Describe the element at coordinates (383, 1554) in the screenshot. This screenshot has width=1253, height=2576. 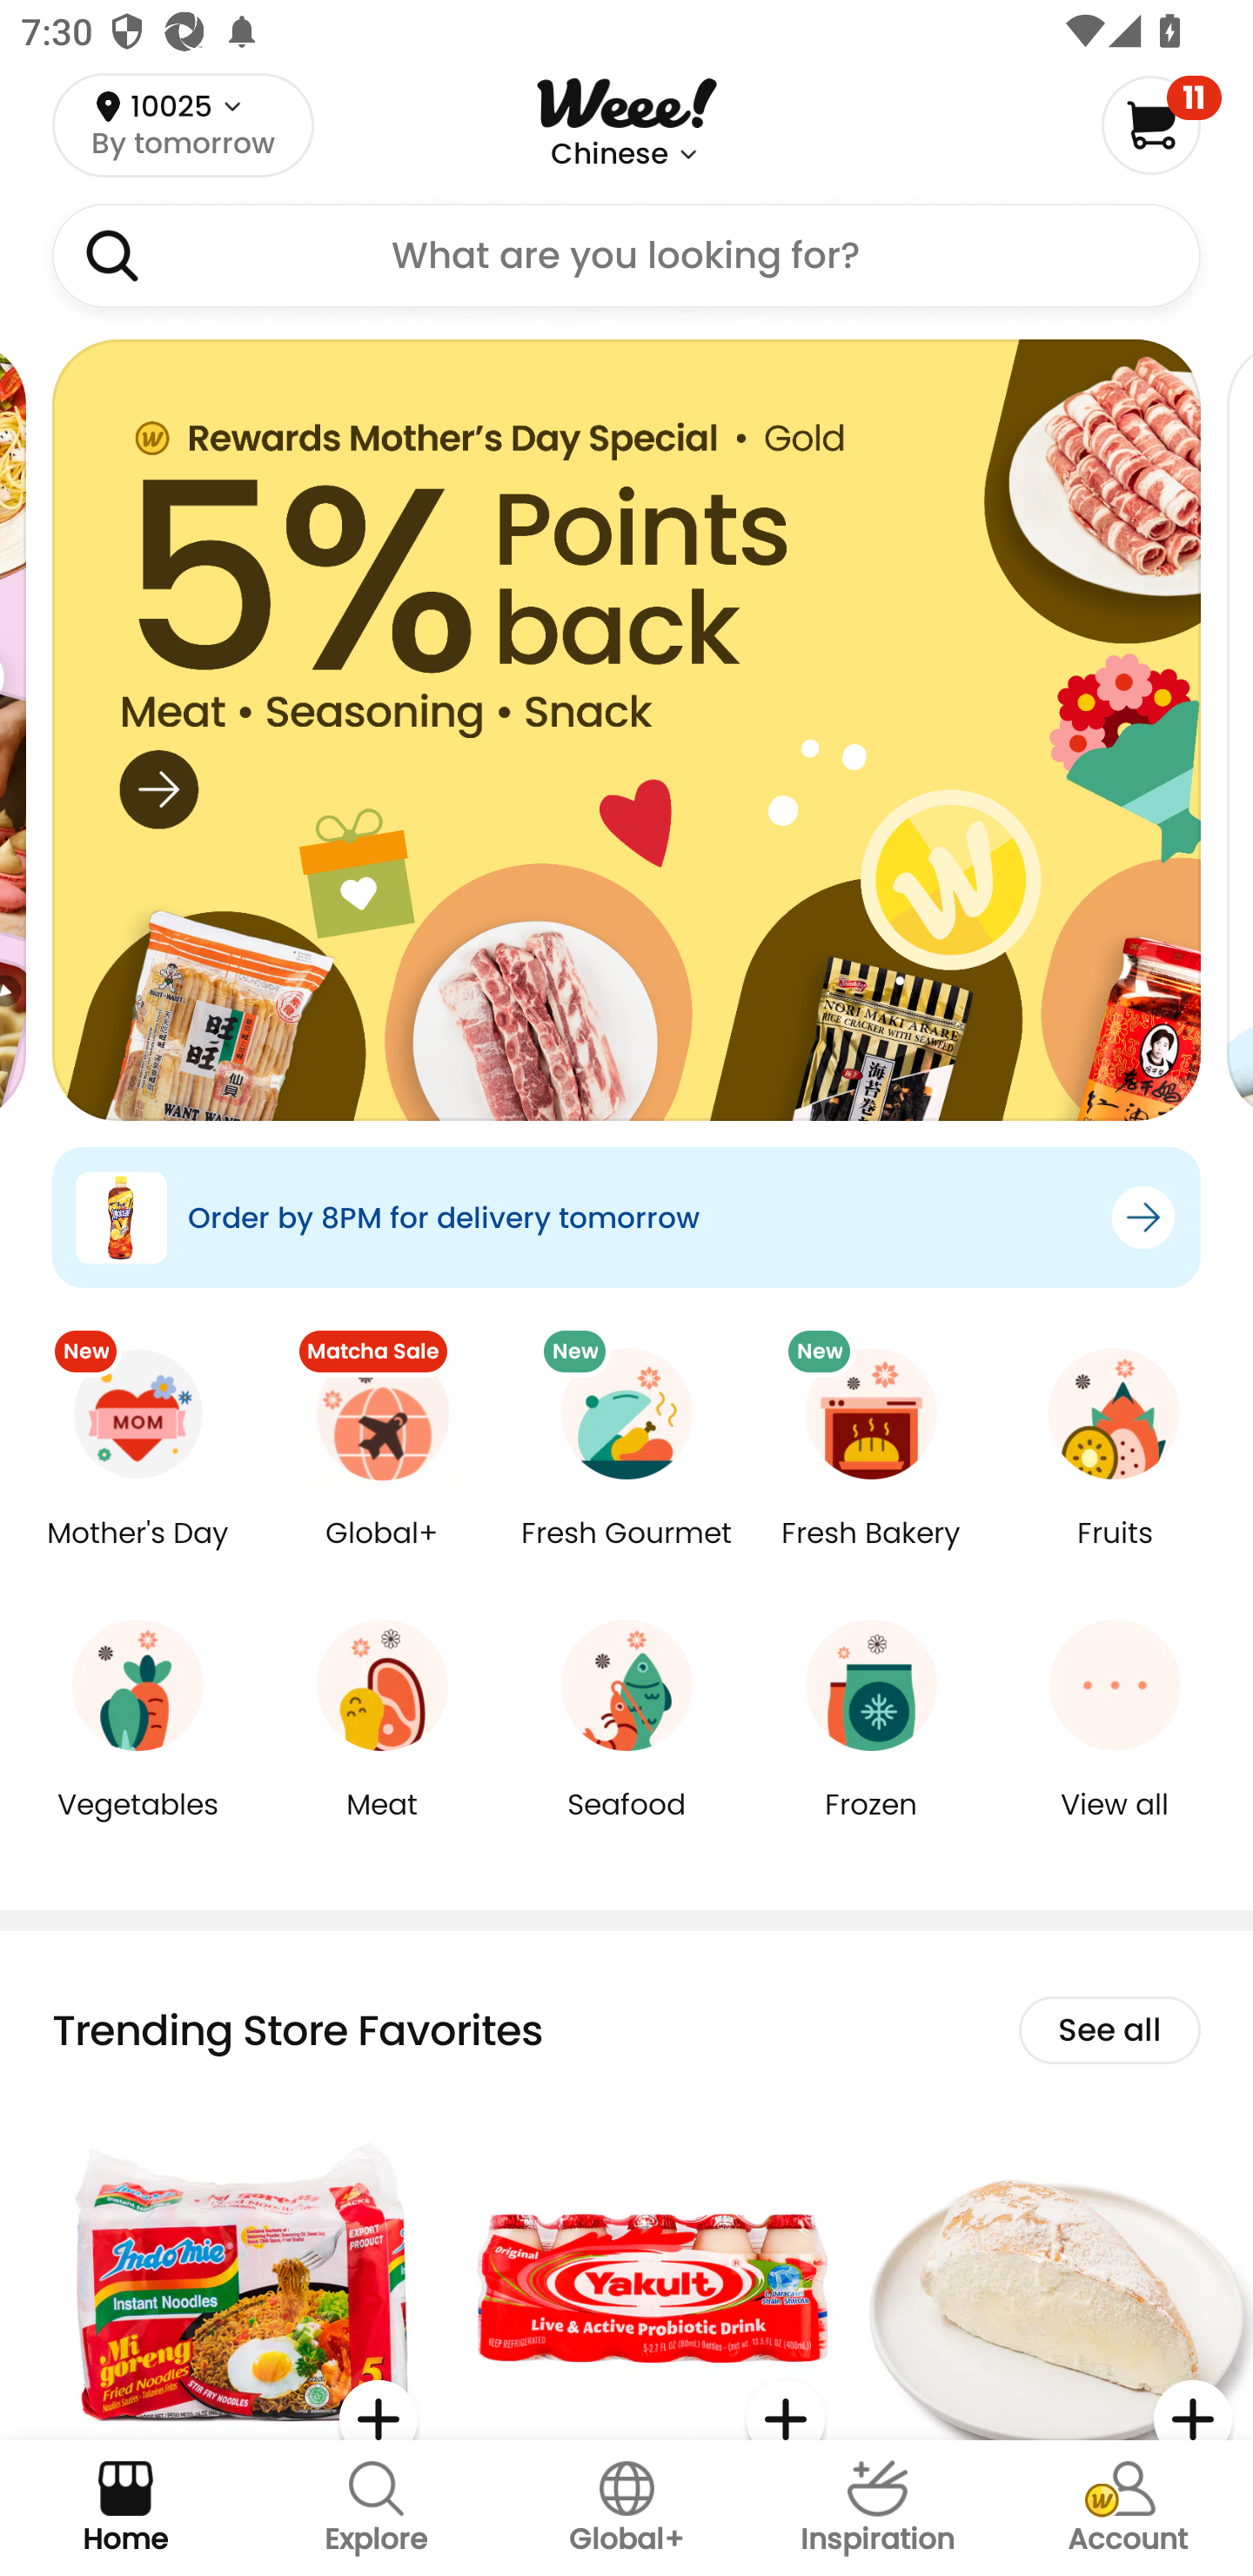
I see `Global+` at that location.